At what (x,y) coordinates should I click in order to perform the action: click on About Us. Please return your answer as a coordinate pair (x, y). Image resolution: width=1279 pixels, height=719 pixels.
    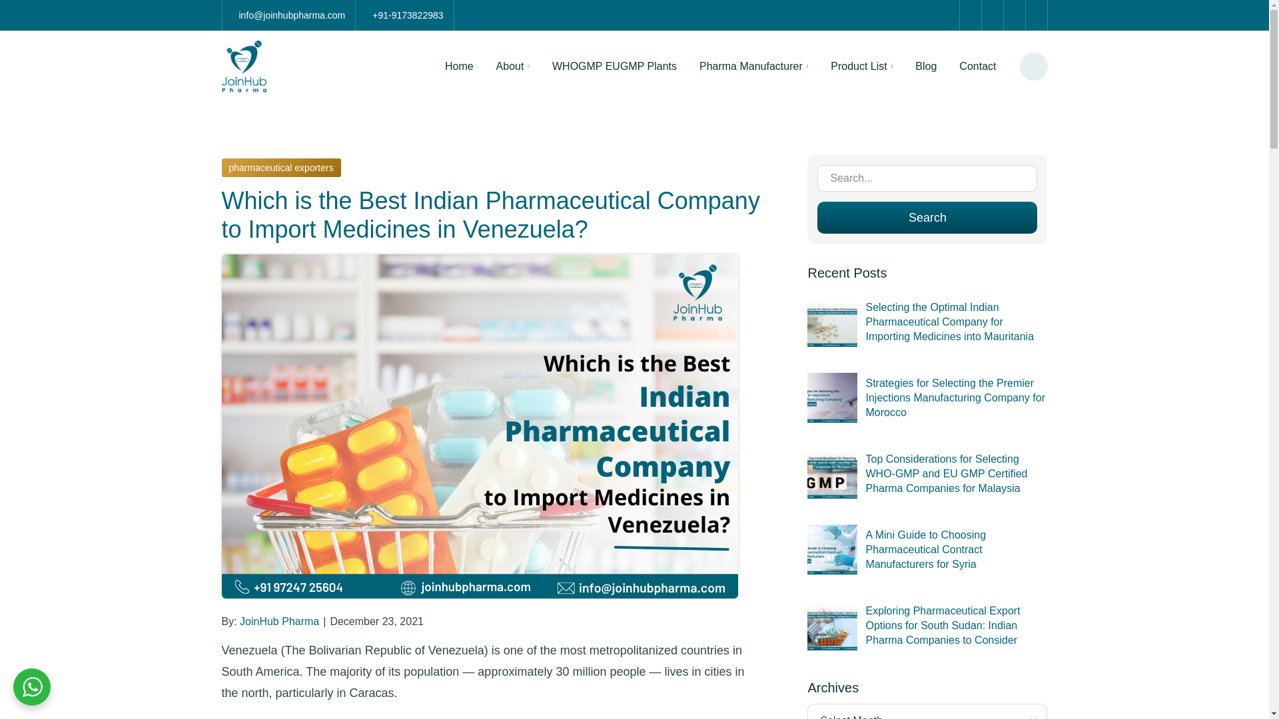
    Looking at the image, I should click on (513, 67).